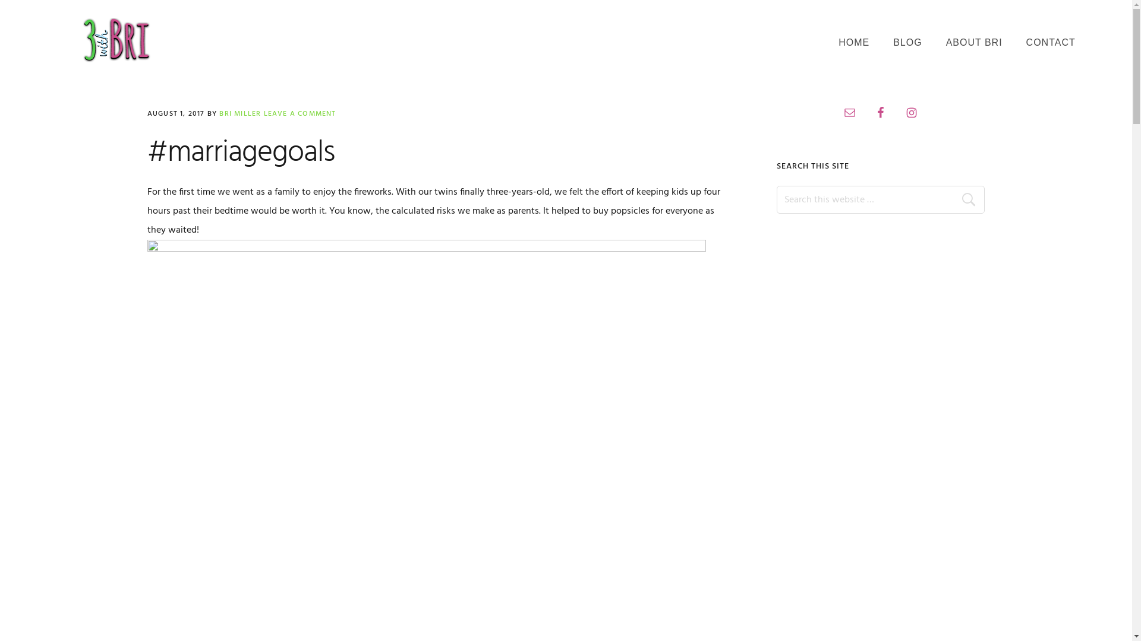 The width and height of the screenshot is (1141, 641). What do you see at coordinates (300, 114) in the screenshot?
I see `LEAVE A COMMENT` at bounding box center [300, 114].